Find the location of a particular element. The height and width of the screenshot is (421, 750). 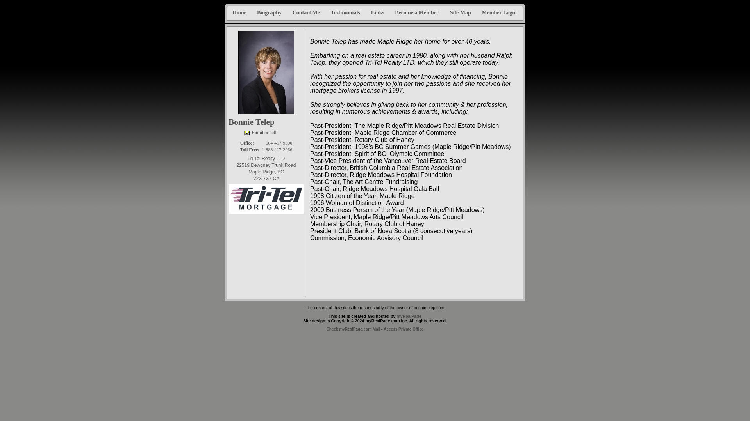

Member Login is located at coordinates (499, 11).